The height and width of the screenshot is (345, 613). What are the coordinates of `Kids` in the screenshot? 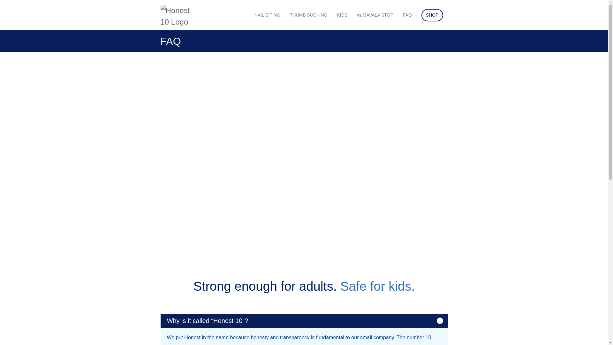 It's located at (407, 15).